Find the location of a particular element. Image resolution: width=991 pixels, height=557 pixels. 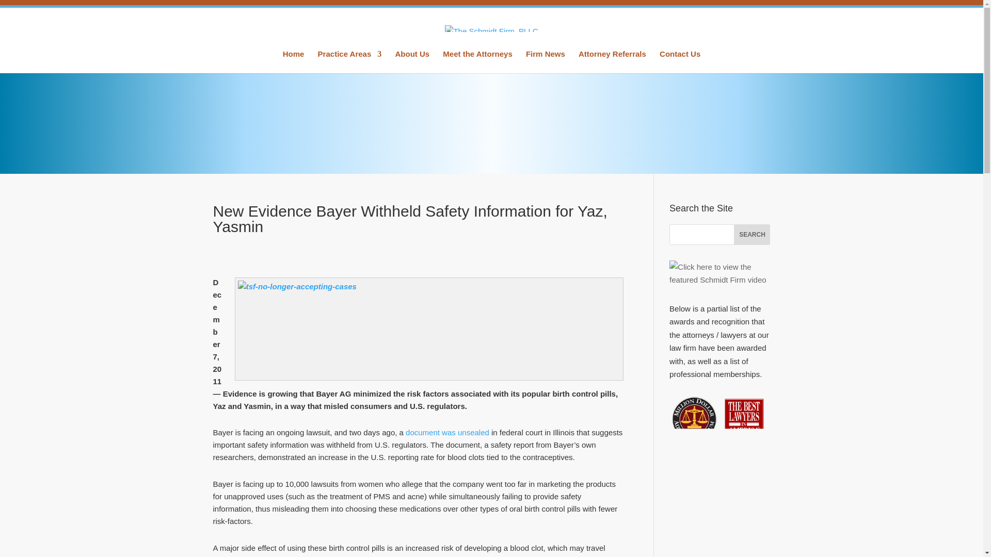

Attorney Referrals is located at coordinates (612, 62).